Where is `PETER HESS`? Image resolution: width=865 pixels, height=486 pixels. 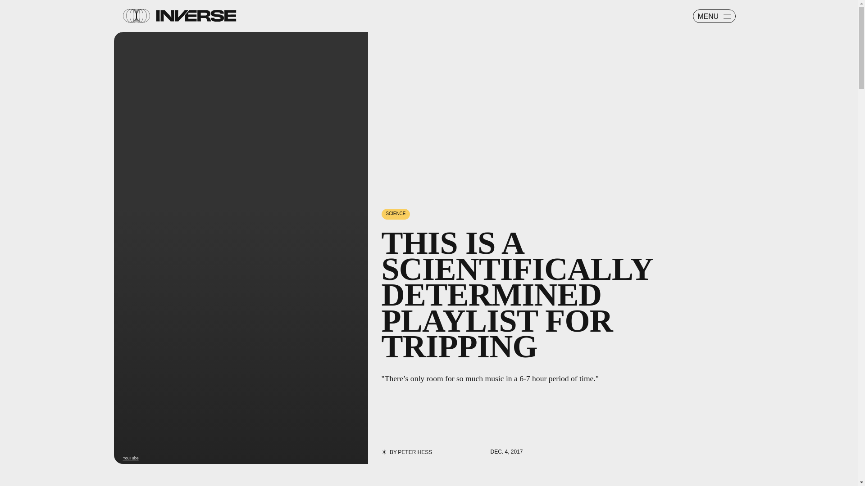
PETER HESS is located at coordinates (414, 452).